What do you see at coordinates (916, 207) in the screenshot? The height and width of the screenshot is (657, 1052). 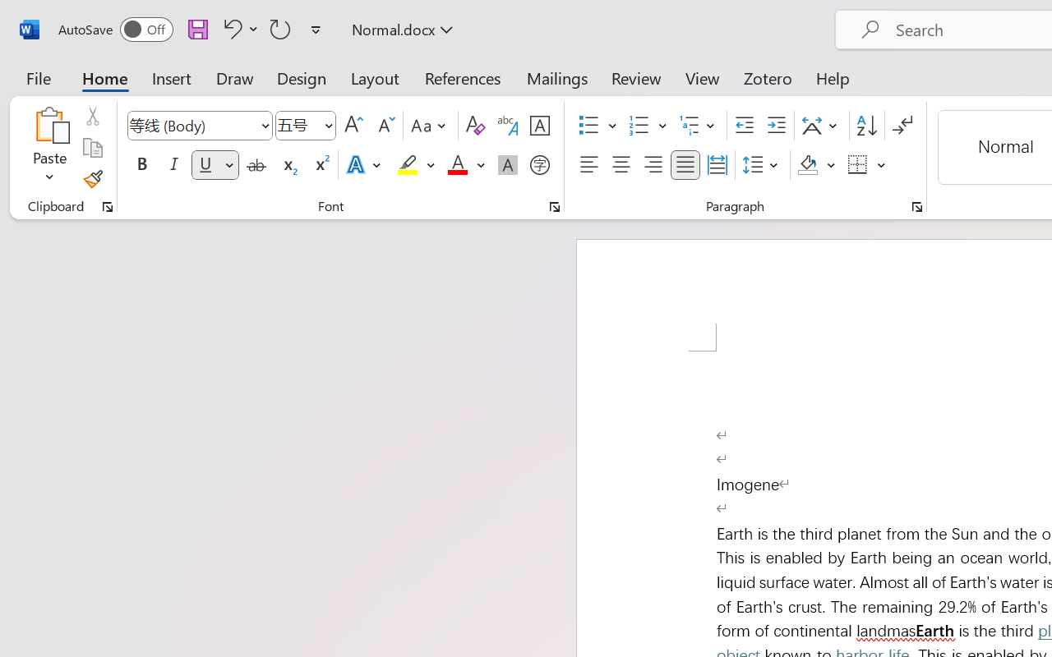 I see `Paragraph...` at bounding box center [916, 207].